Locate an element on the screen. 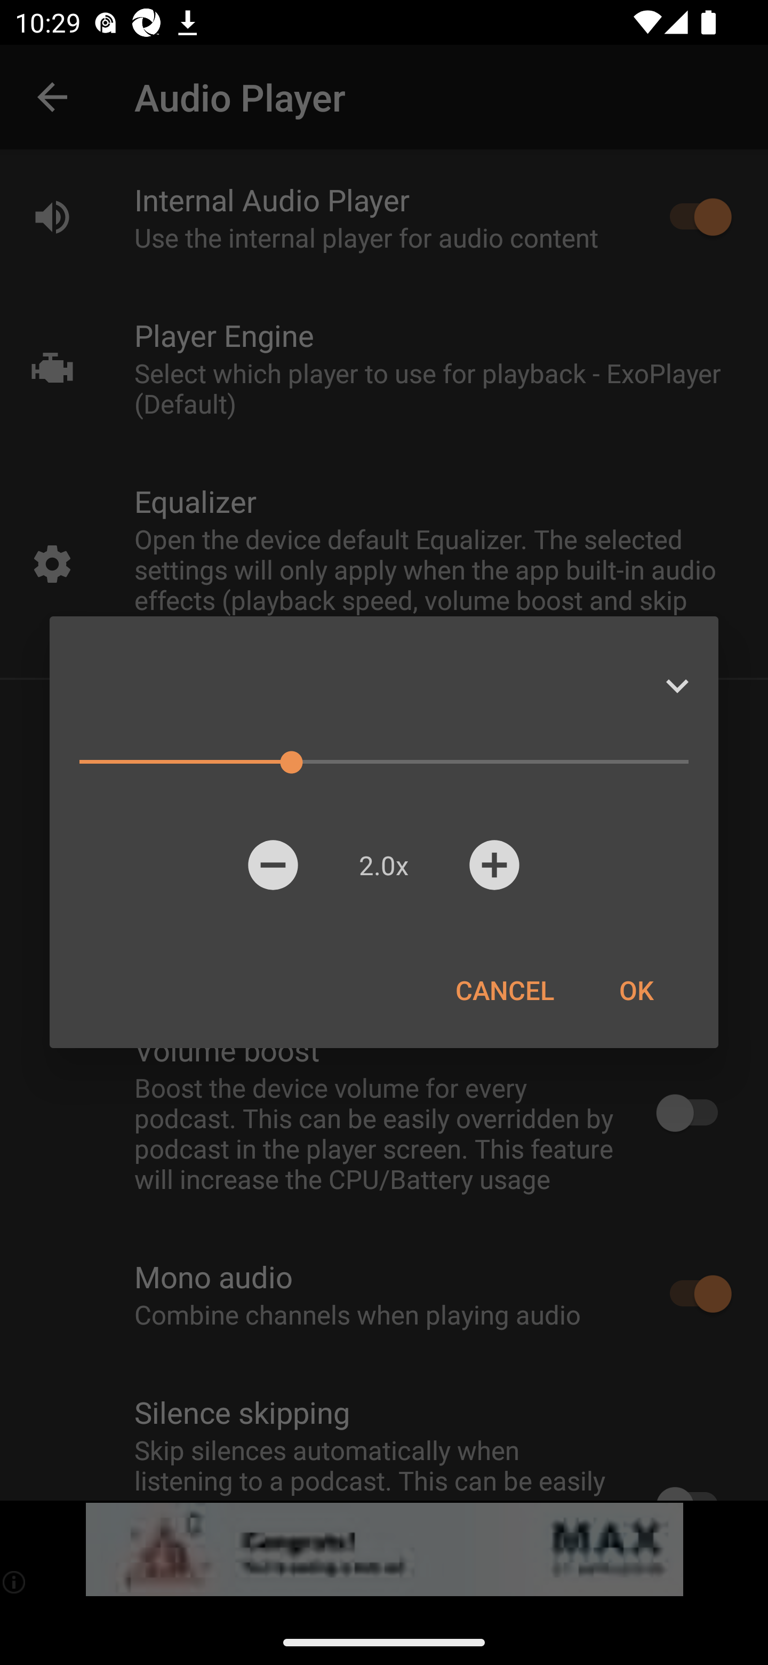 Image resolution: width=768 pixels, height=1665 pixels. 2.0x is located at coordinates (383, 865).